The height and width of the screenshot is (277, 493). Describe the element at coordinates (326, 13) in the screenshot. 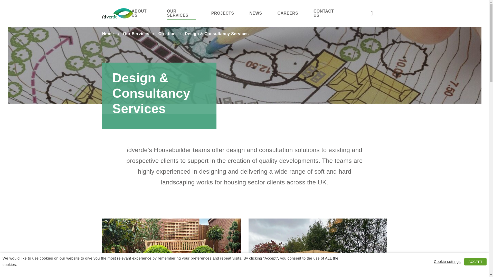

I see `CONTACT US` at that location.